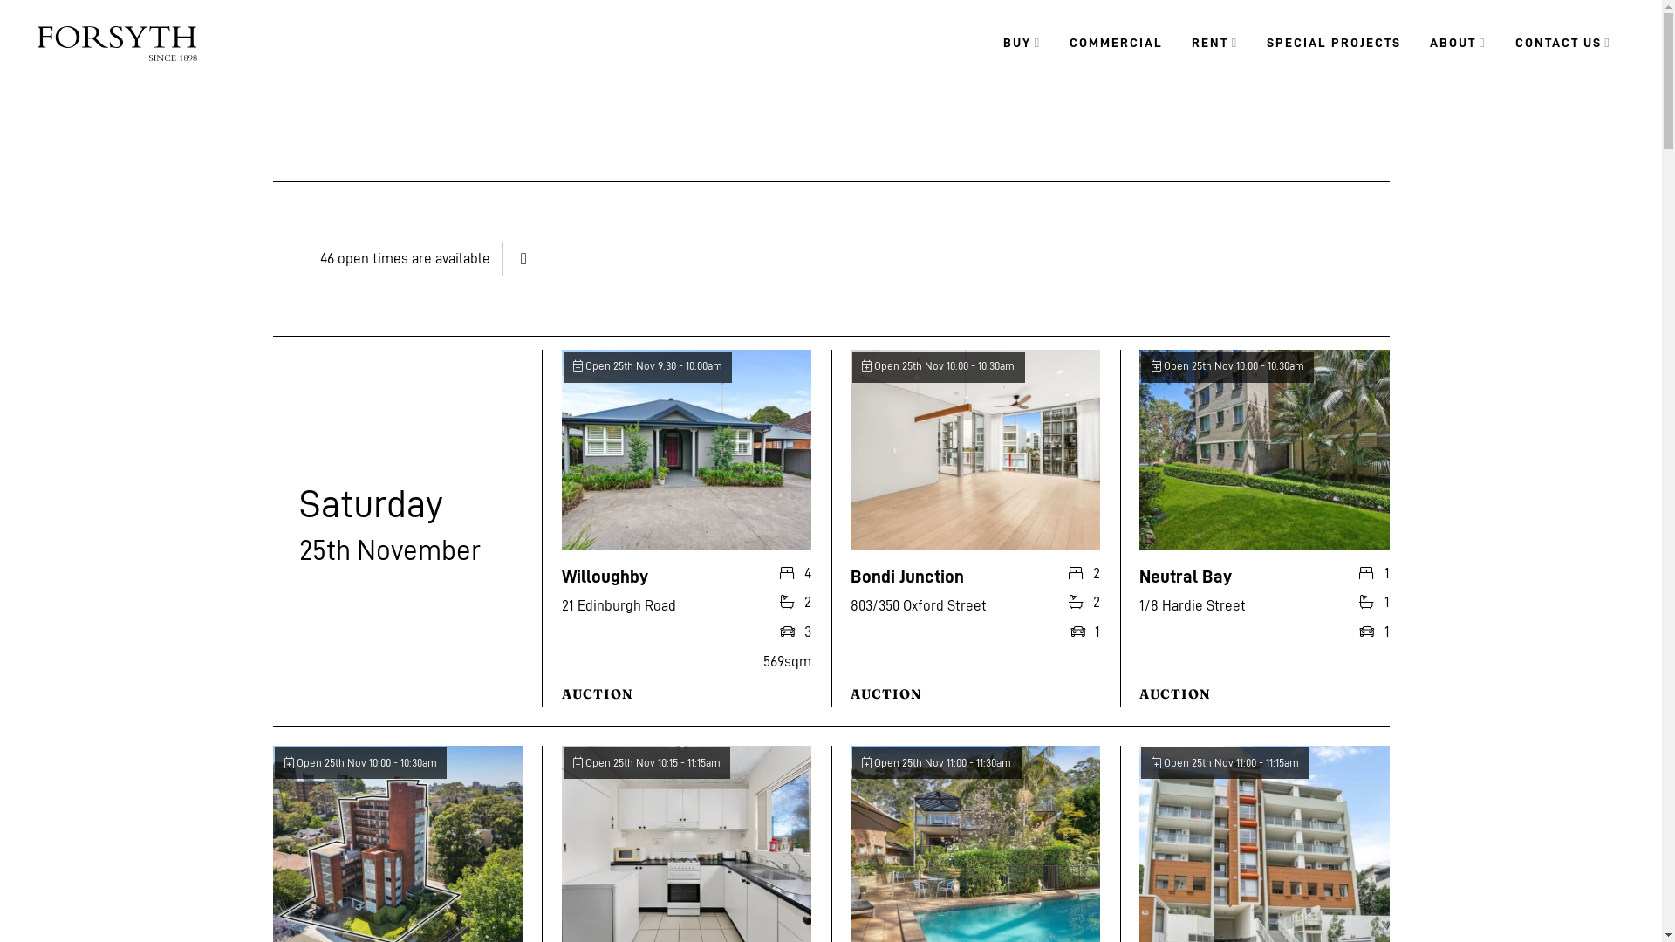  Describe the element at coordinates (360, 763) in the screenshot. I see `Open 25th Nov 10:00 - 10:30am` at that location.